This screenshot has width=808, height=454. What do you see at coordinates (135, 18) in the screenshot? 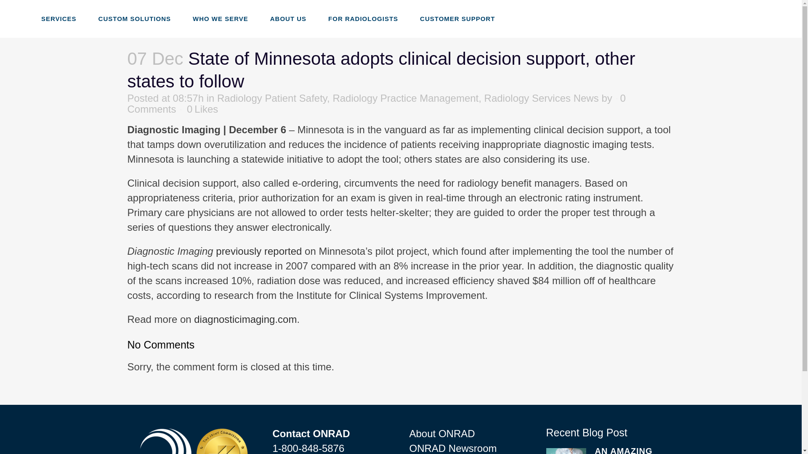
I see `CUSTOM SOLUTIONS` at bounding box center [135, 18].